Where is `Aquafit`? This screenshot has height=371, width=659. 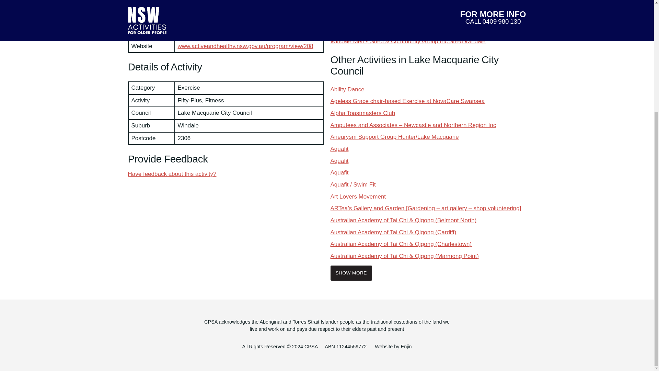 Aquafit is located at coordinates (339, 172).